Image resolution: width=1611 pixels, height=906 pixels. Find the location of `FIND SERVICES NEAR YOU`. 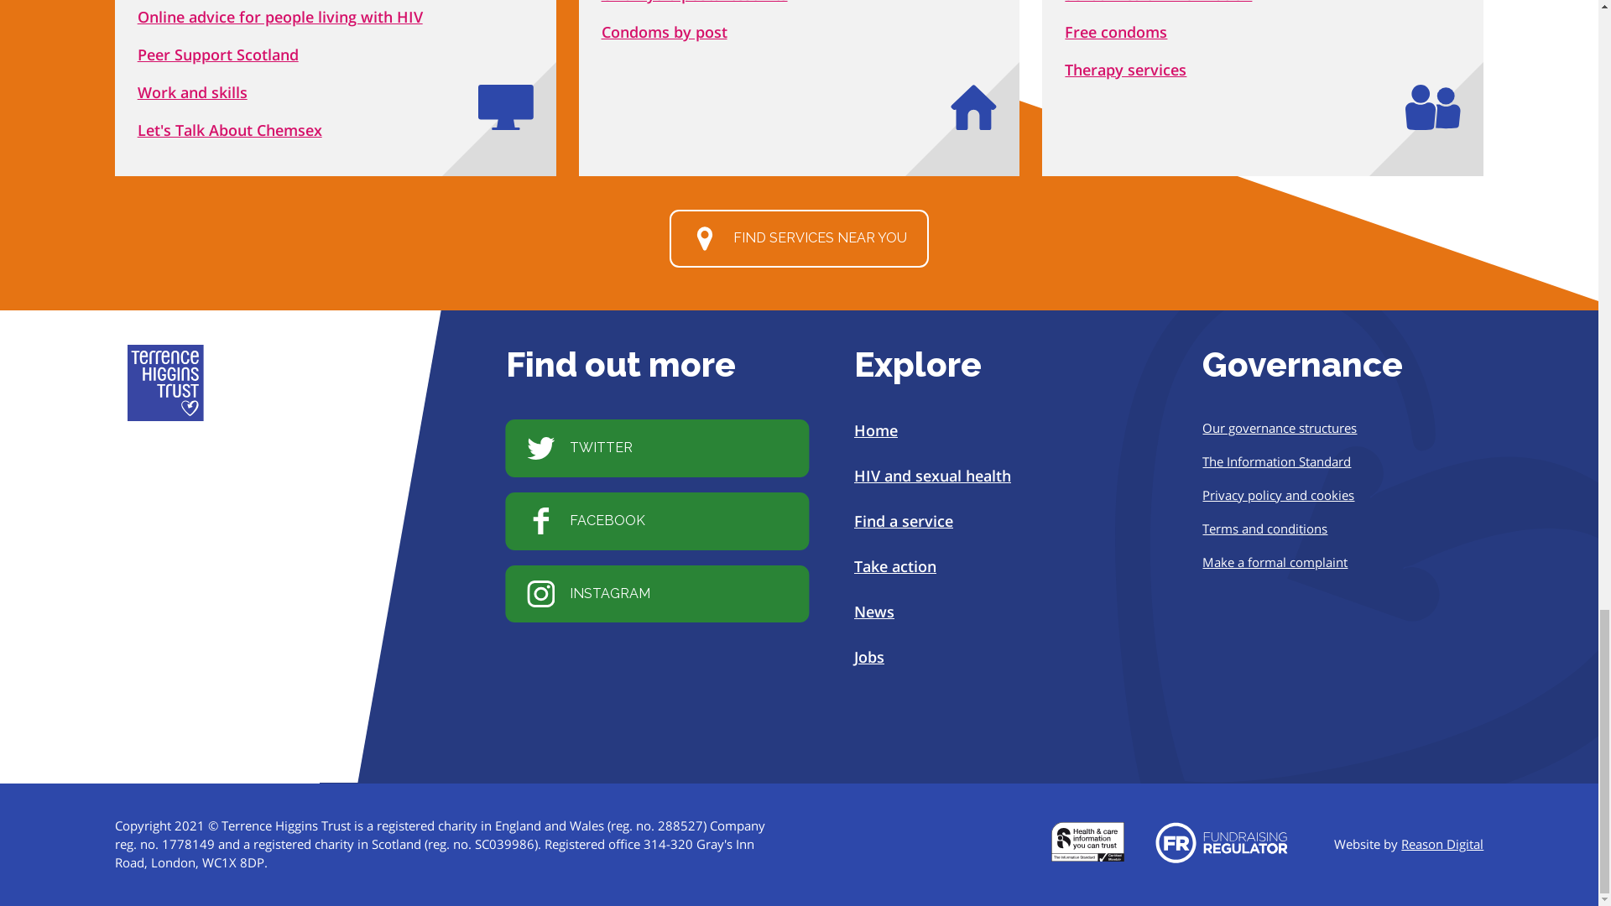

FIND SERVICES NEAR YOU is located at coordinates (799, 238).